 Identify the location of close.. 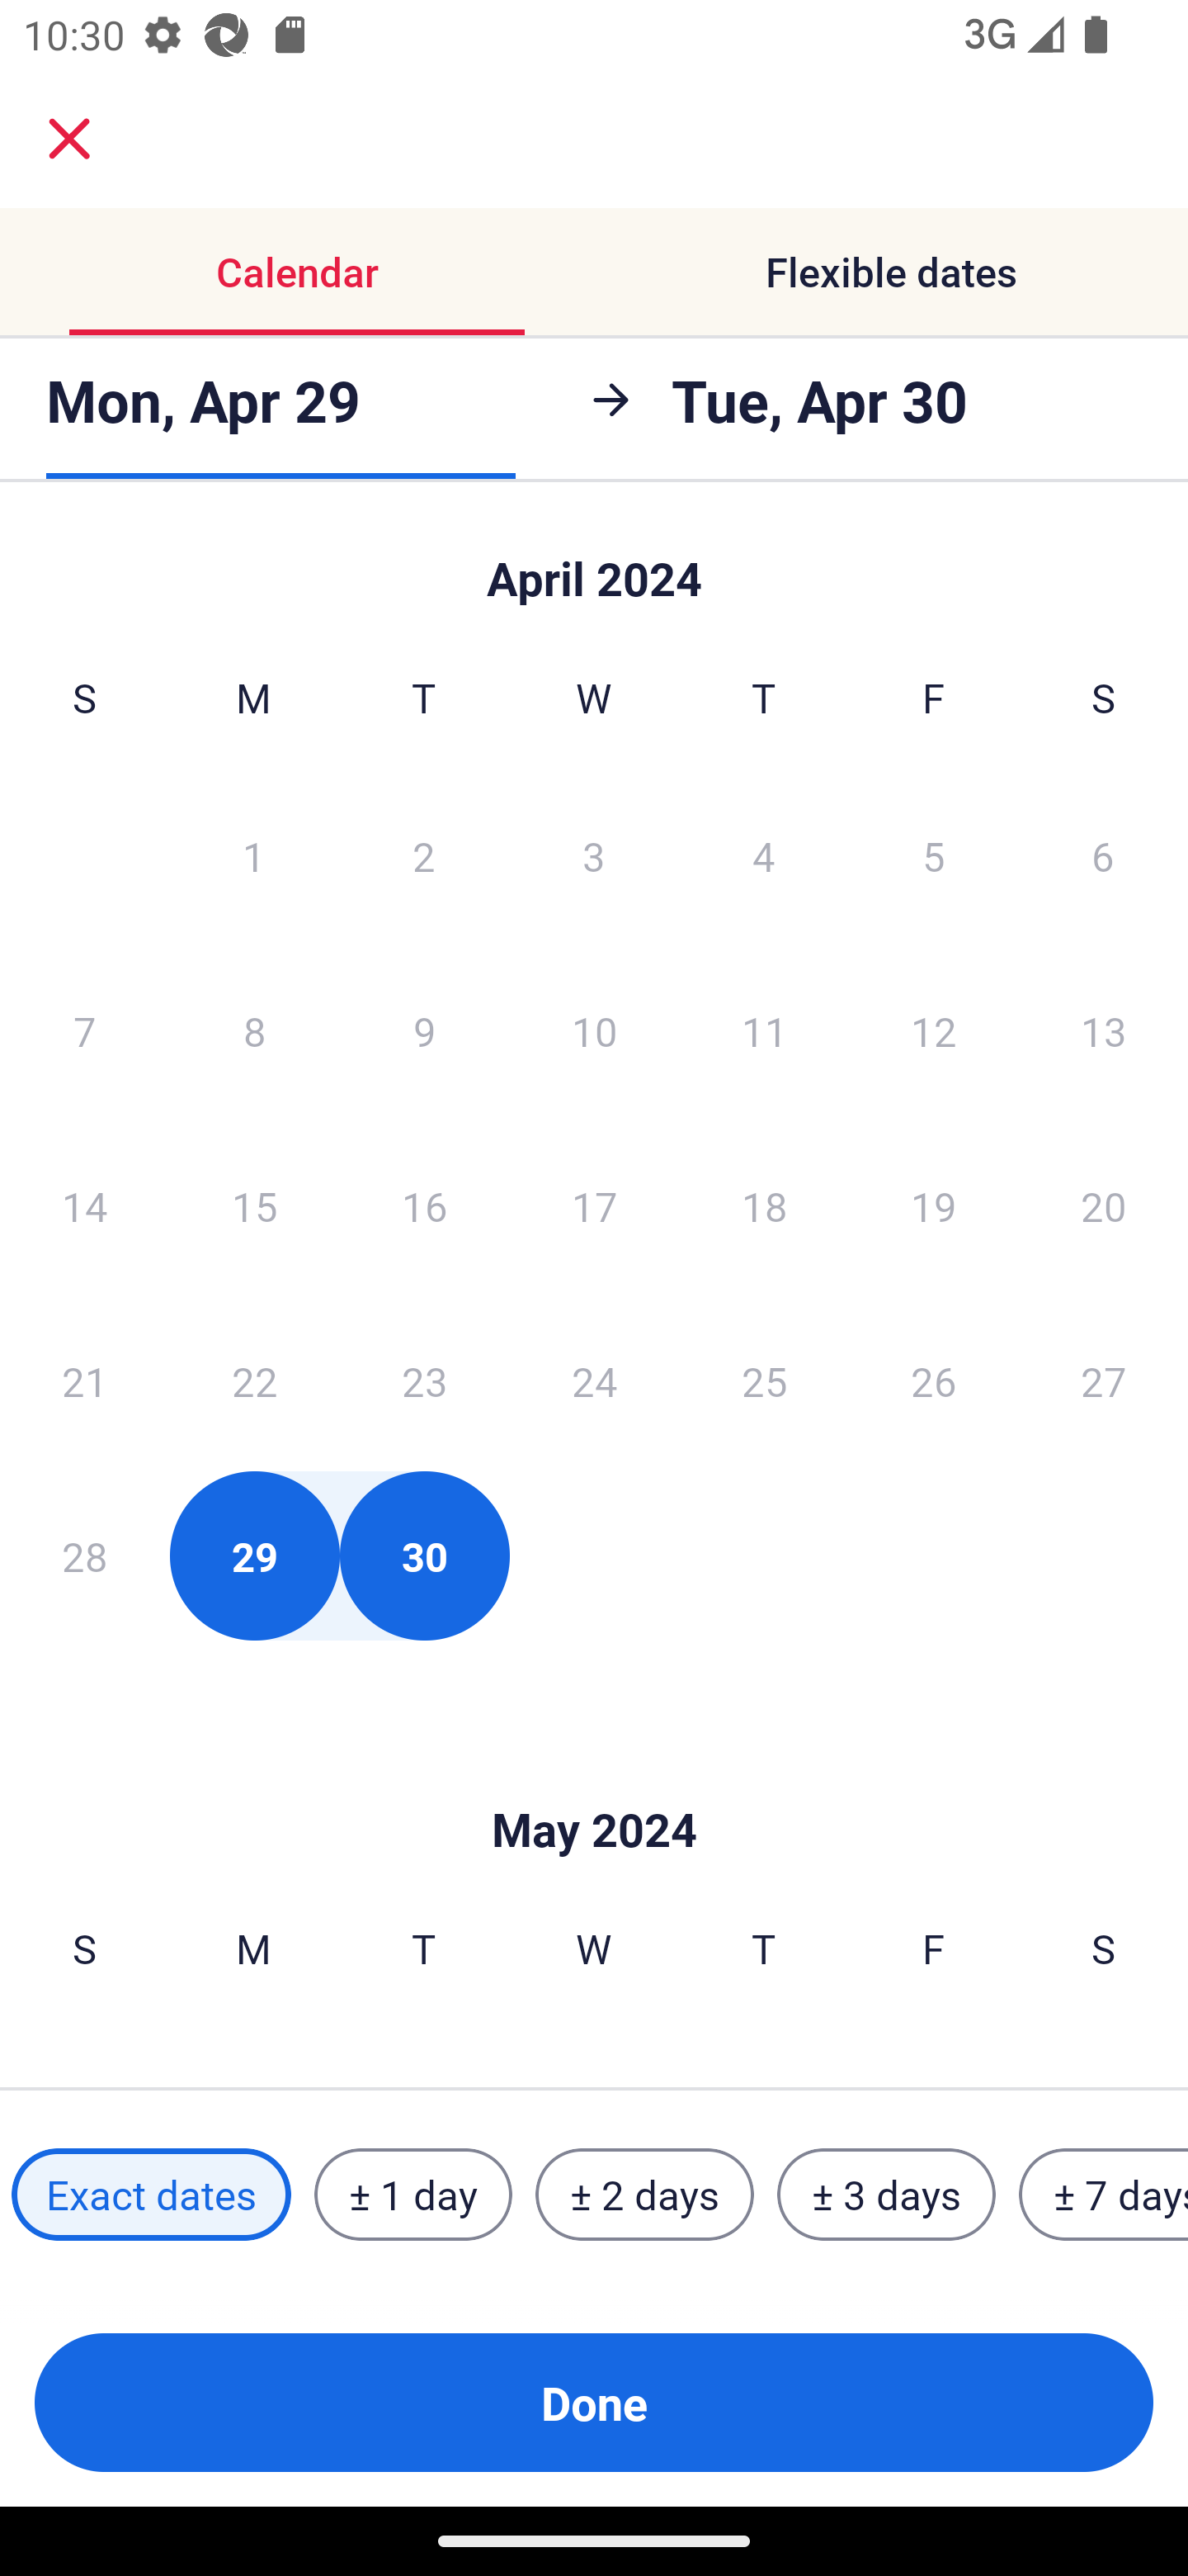
(69, 139).